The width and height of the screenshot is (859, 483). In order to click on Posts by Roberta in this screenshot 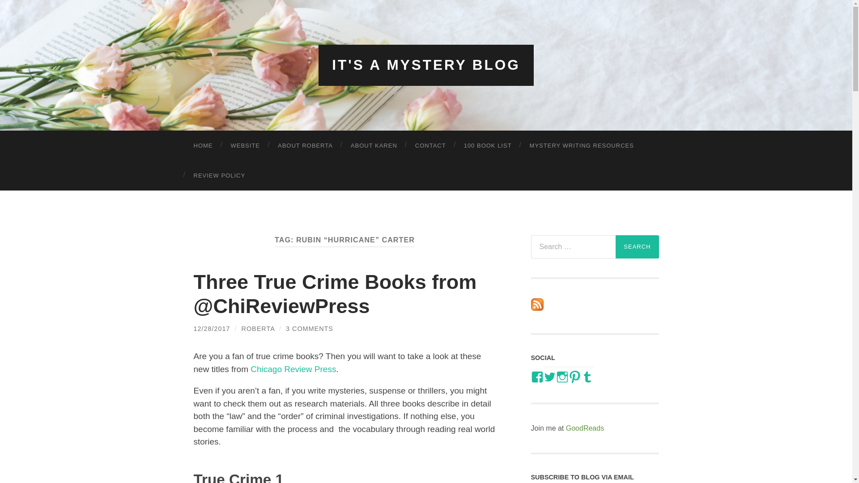, I will do `click(258, 328)`.